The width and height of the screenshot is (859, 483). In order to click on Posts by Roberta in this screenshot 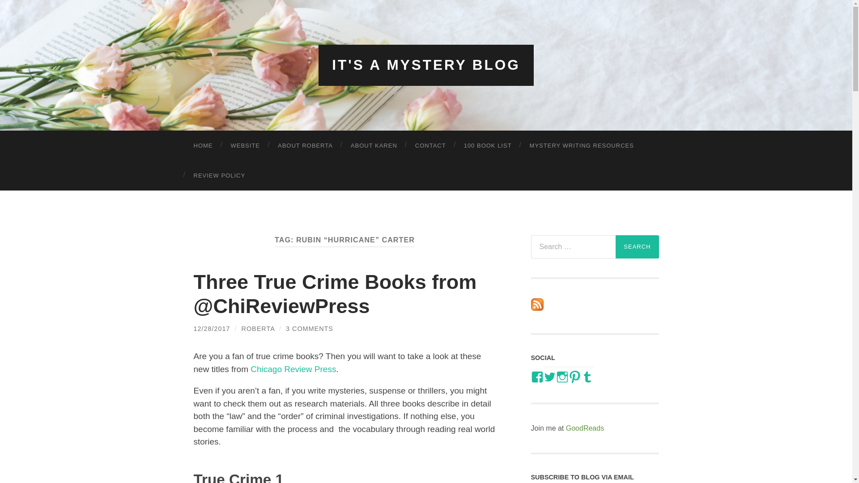, I will do `click(258, 328)`.